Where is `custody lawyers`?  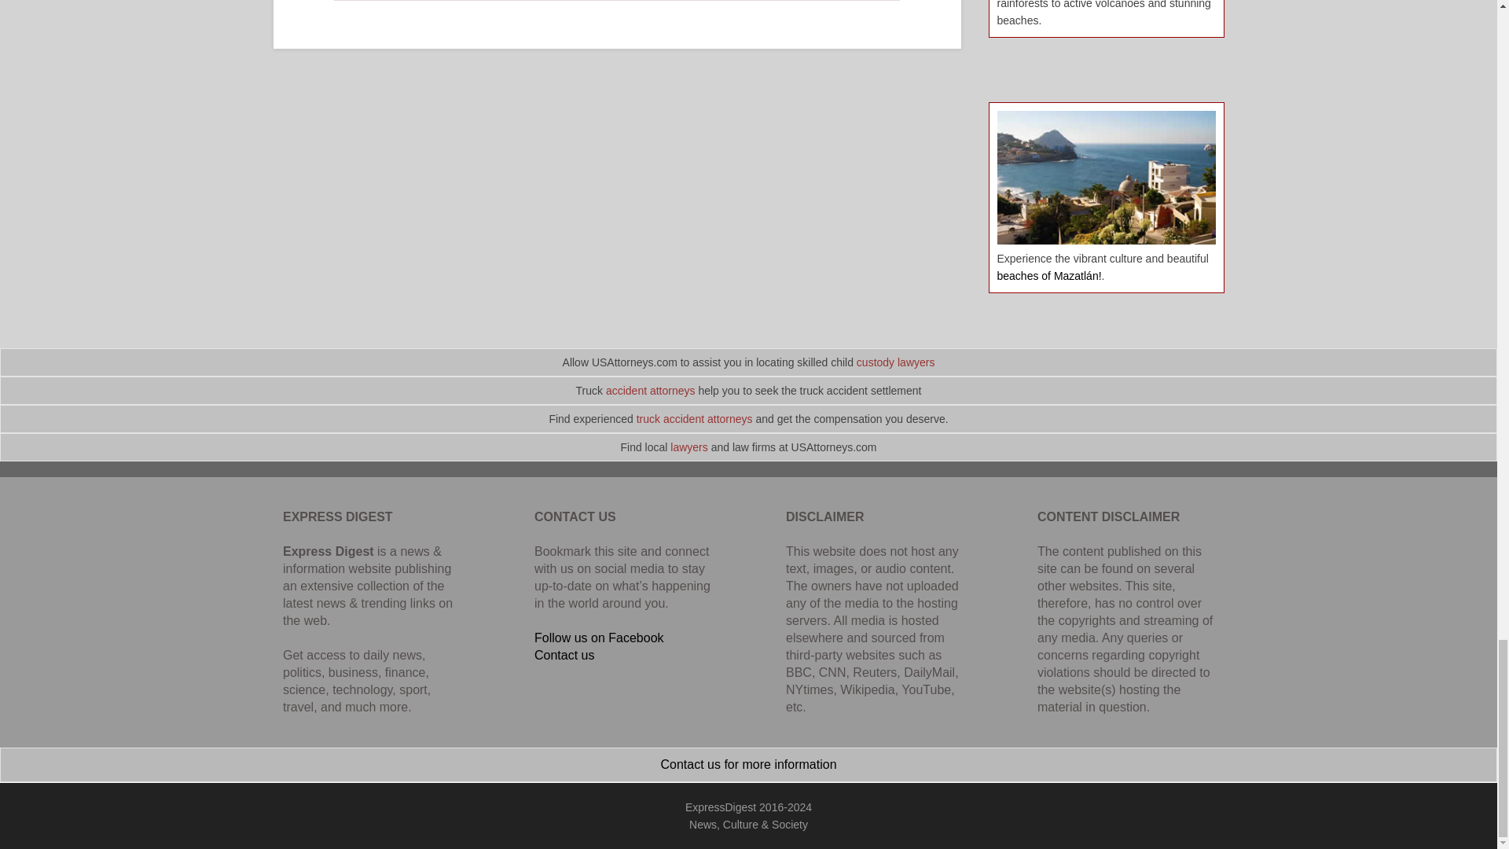
custody lawyers is located at coordinates (896, 362).